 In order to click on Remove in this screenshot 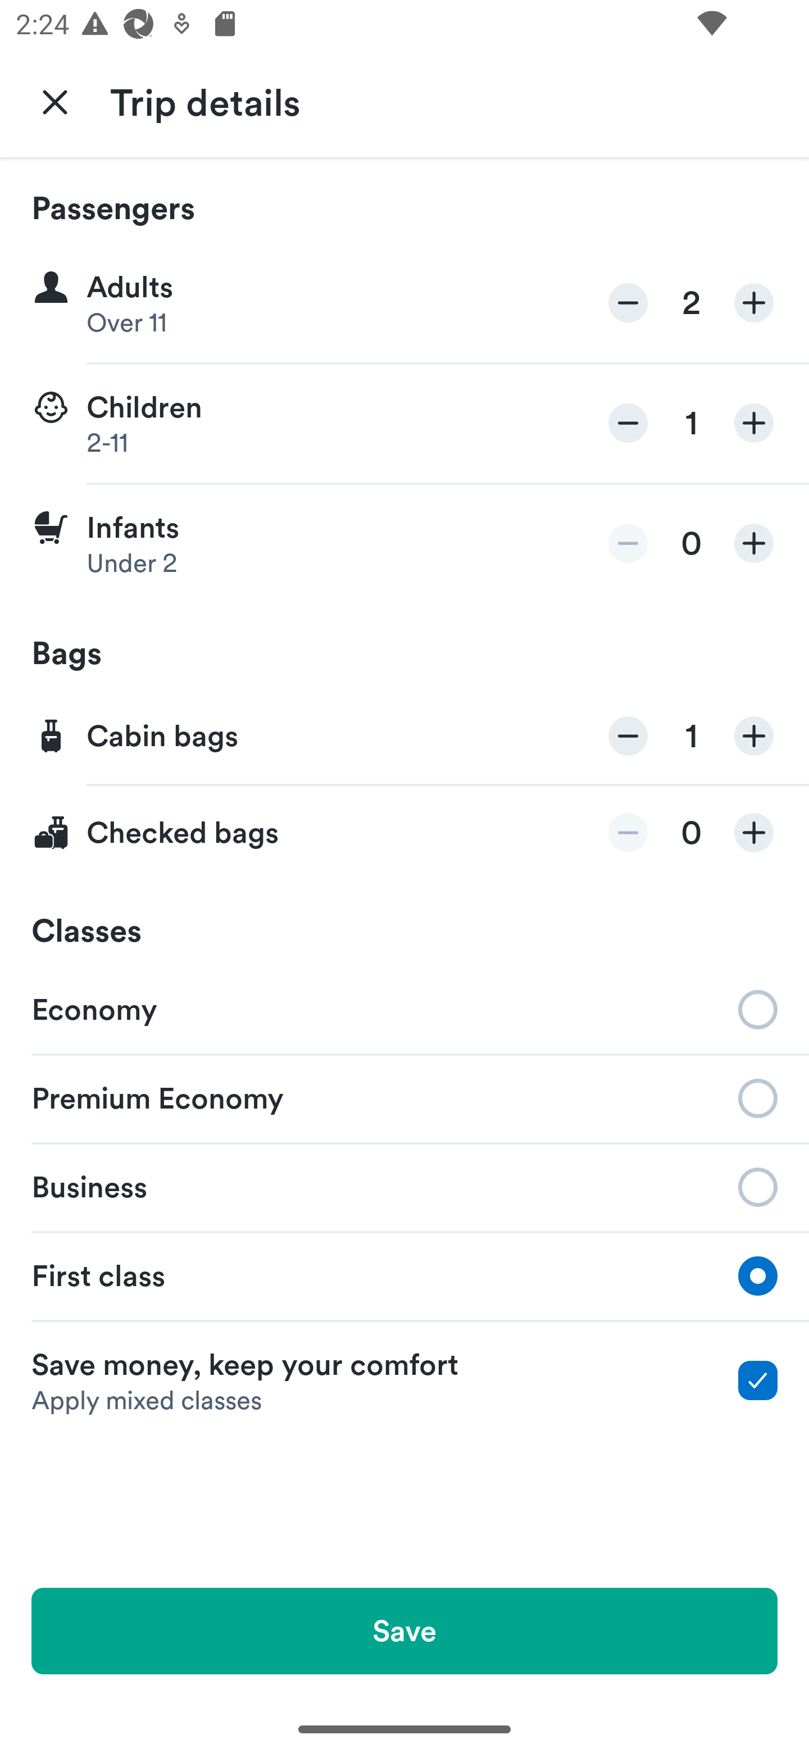, I will do `click(628, 543)`.